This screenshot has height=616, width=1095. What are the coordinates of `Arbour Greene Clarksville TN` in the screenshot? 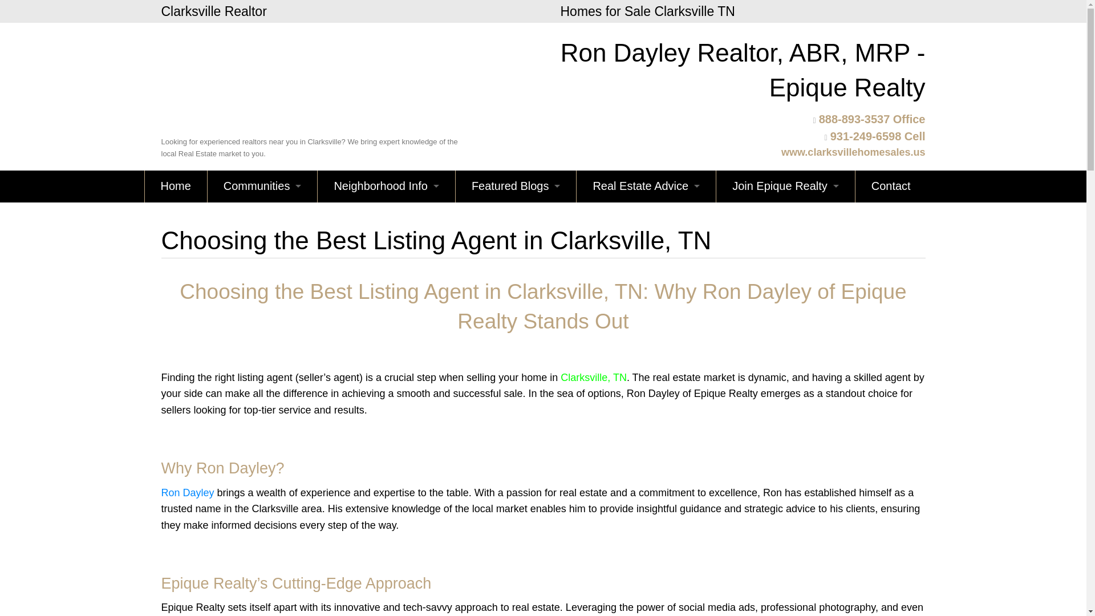 It's located at (262, 250).